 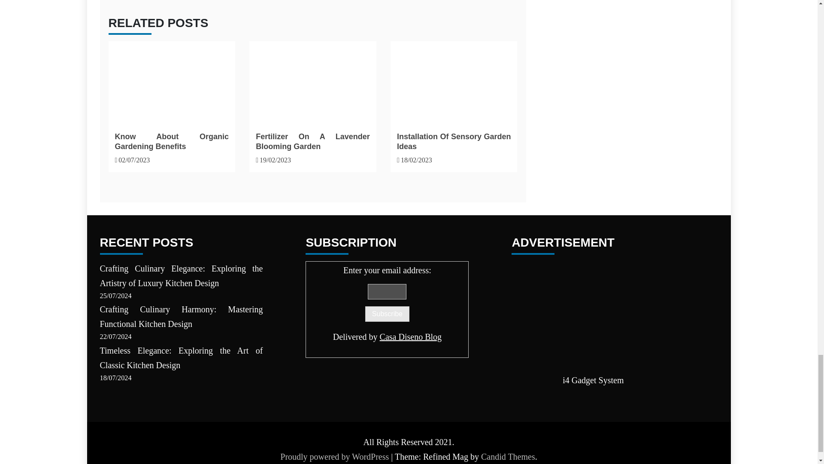 What do you see at coordinates (593, 314) in the screenshot?
I see `Game Crew` at bounding box center [593, 314].